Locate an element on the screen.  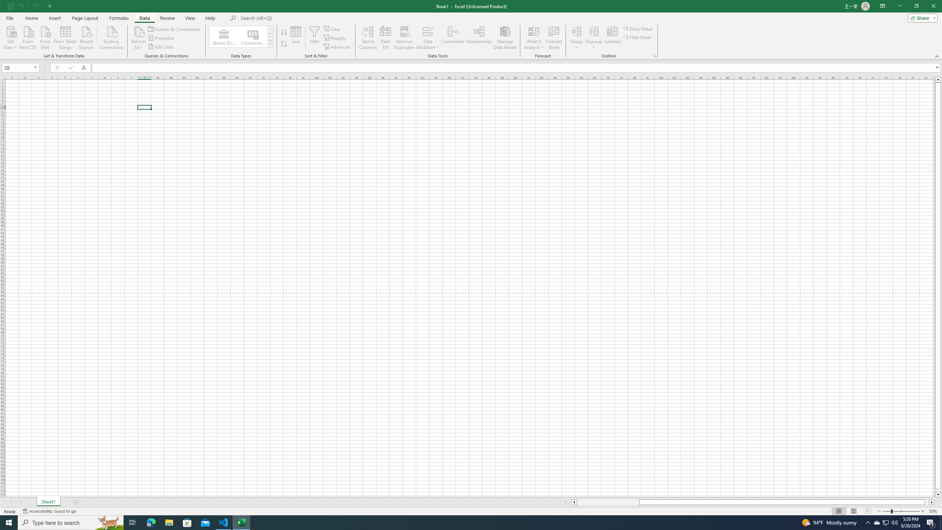
Page Break Preview is located at coordinates (868, 511).